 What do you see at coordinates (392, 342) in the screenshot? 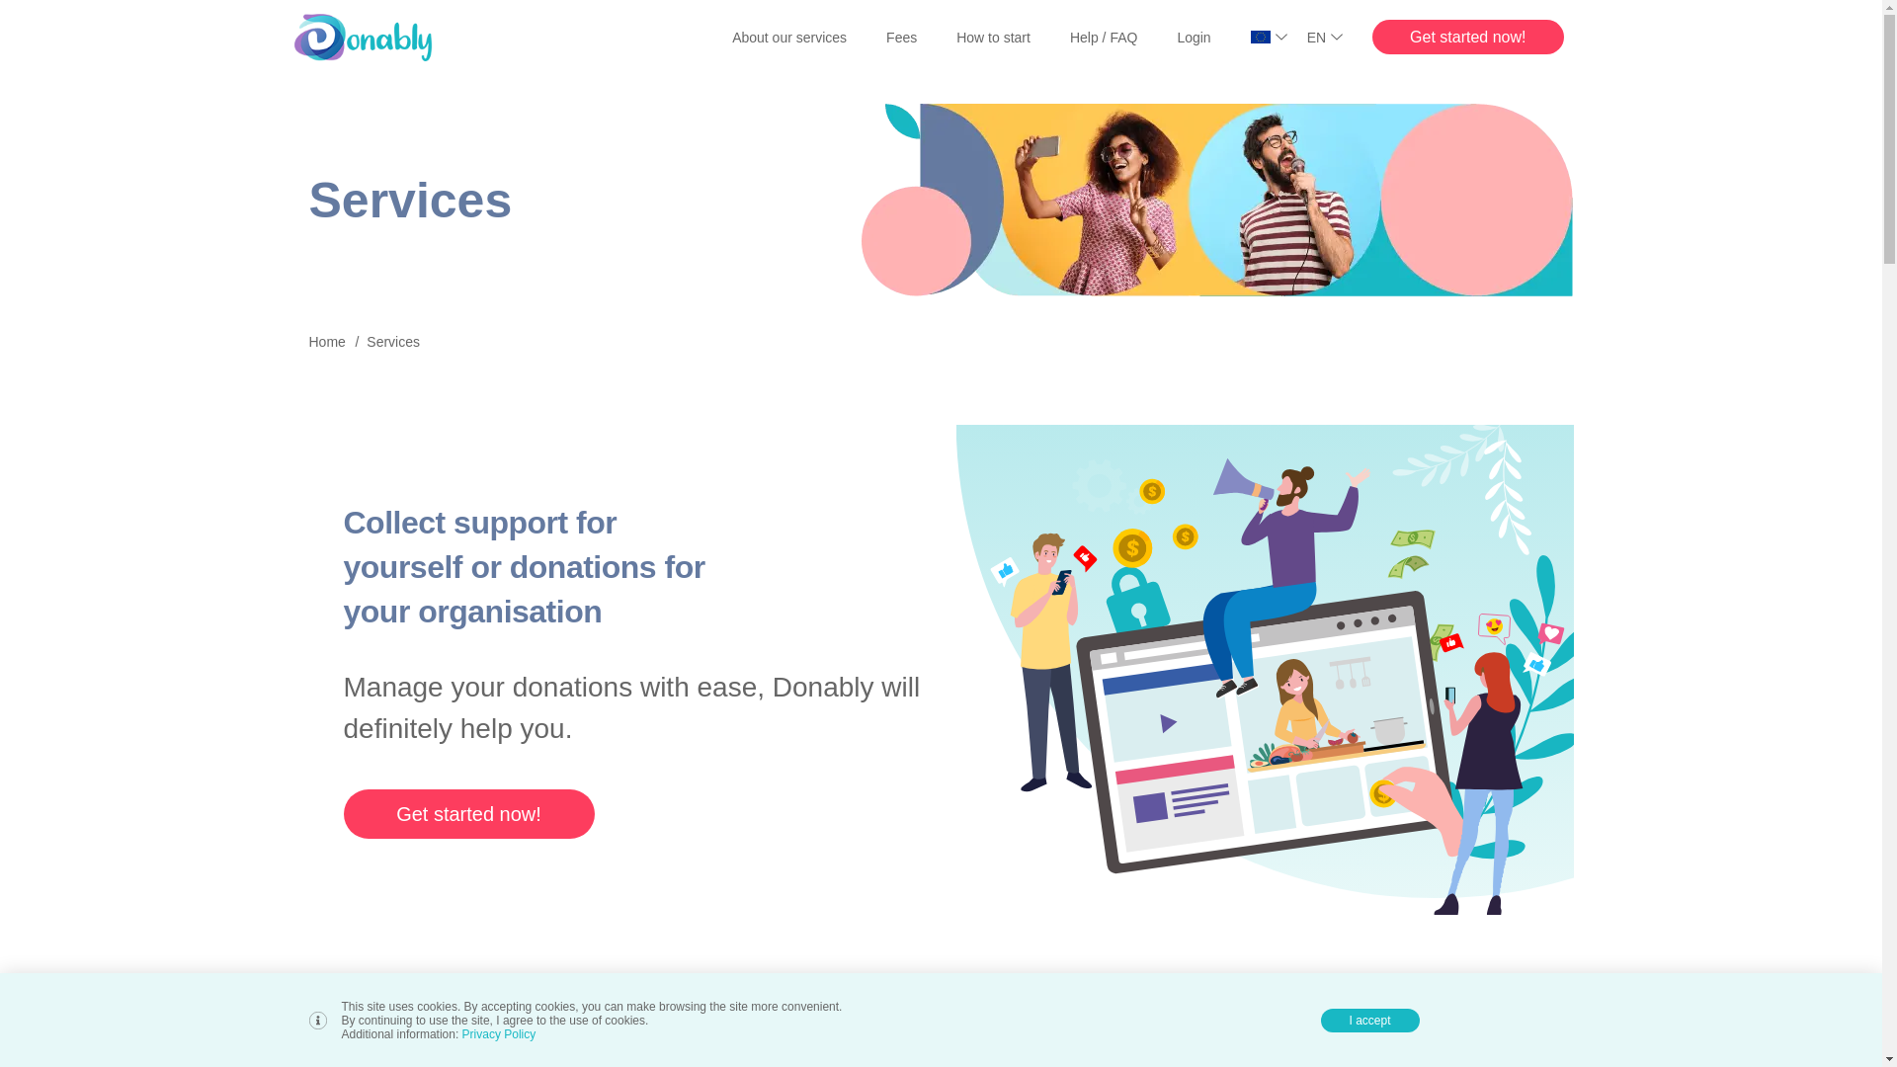
I see `Services` at bounding box center [392, 342].